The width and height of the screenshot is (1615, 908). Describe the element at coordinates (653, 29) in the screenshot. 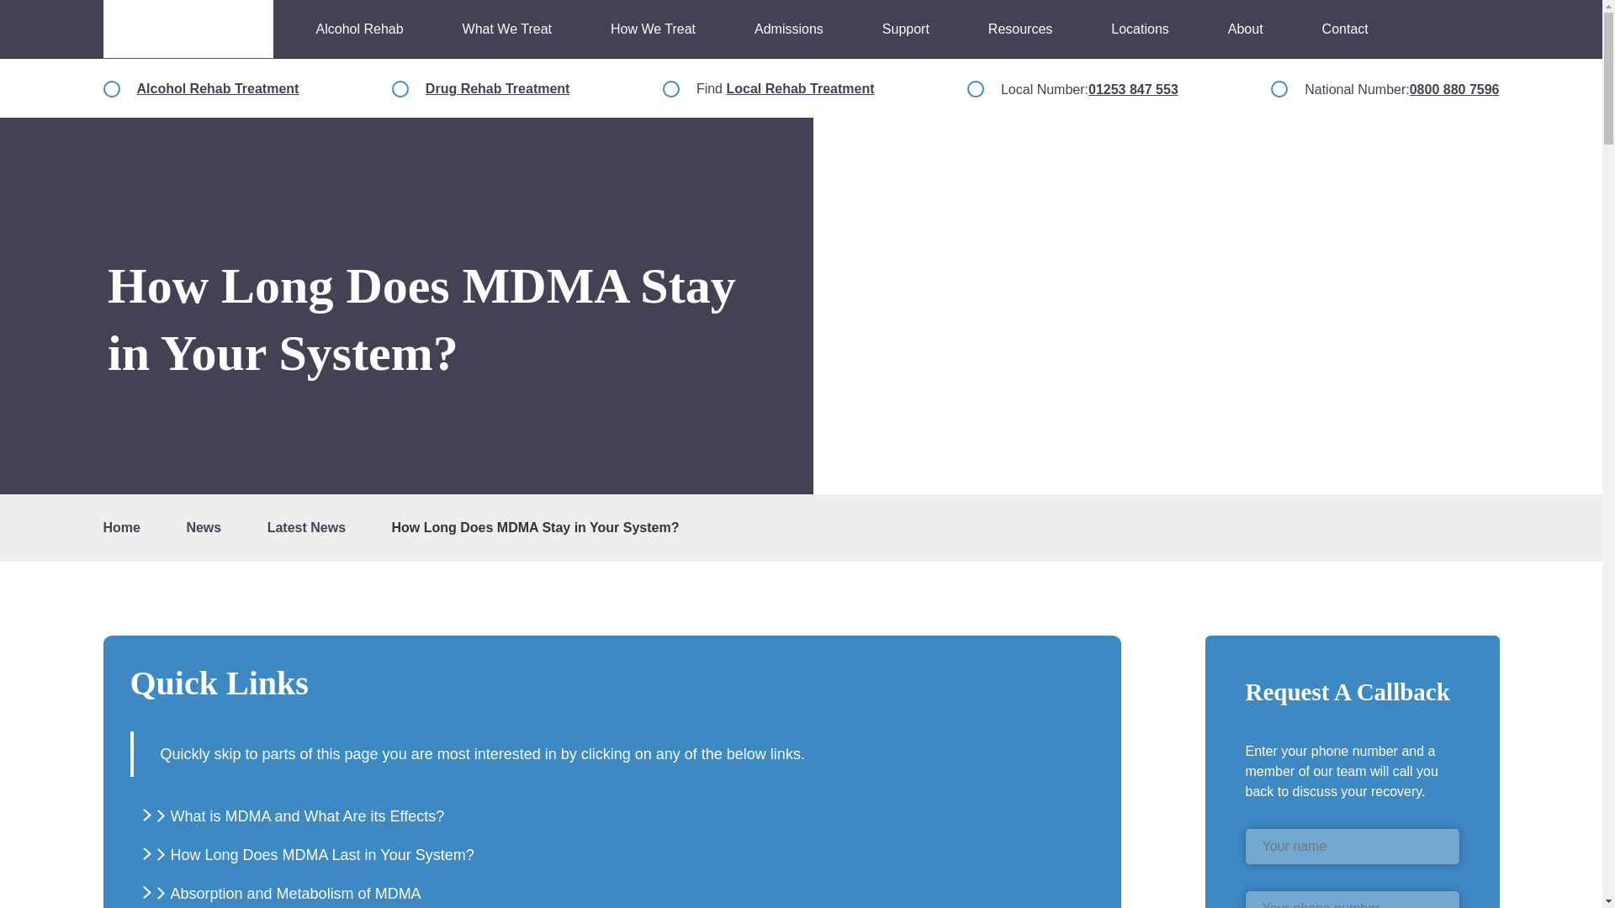

I see `How We Treat` at that location.